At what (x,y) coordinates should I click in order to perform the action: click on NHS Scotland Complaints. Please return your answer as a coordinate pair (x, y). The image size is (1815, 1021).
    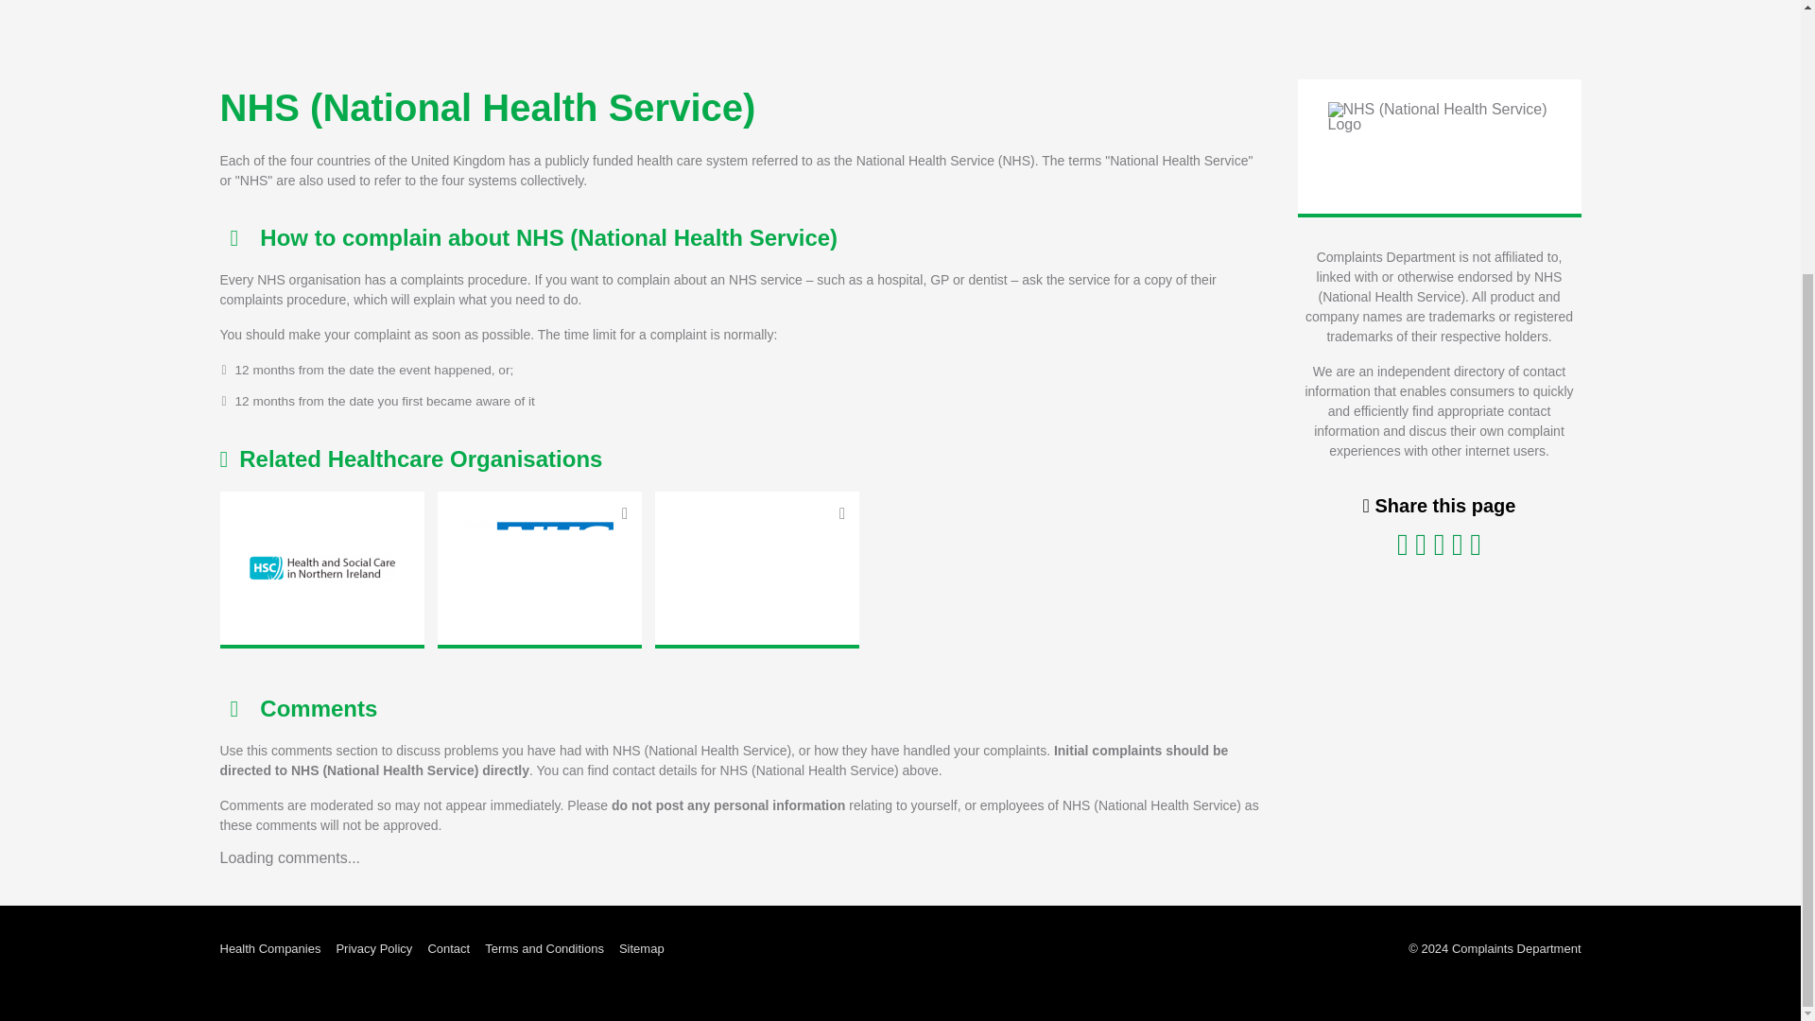
    Looking at the image, I should click on (756, 567).